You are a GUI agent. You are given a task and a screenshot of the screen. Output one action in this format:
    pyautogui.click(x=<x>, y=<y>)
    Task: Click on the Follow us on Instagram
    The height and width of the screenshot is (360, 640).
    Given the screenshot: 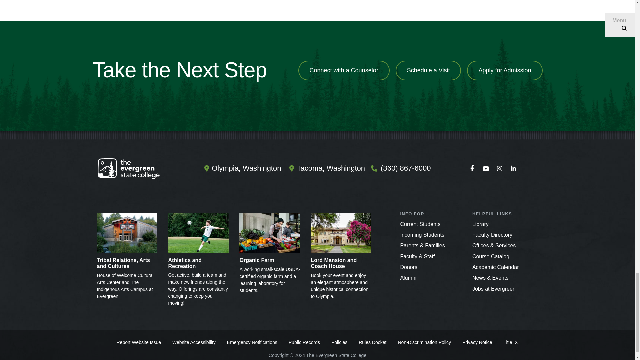 What is the action you would take?
    pyautogui.click(x=499, y=169)
    